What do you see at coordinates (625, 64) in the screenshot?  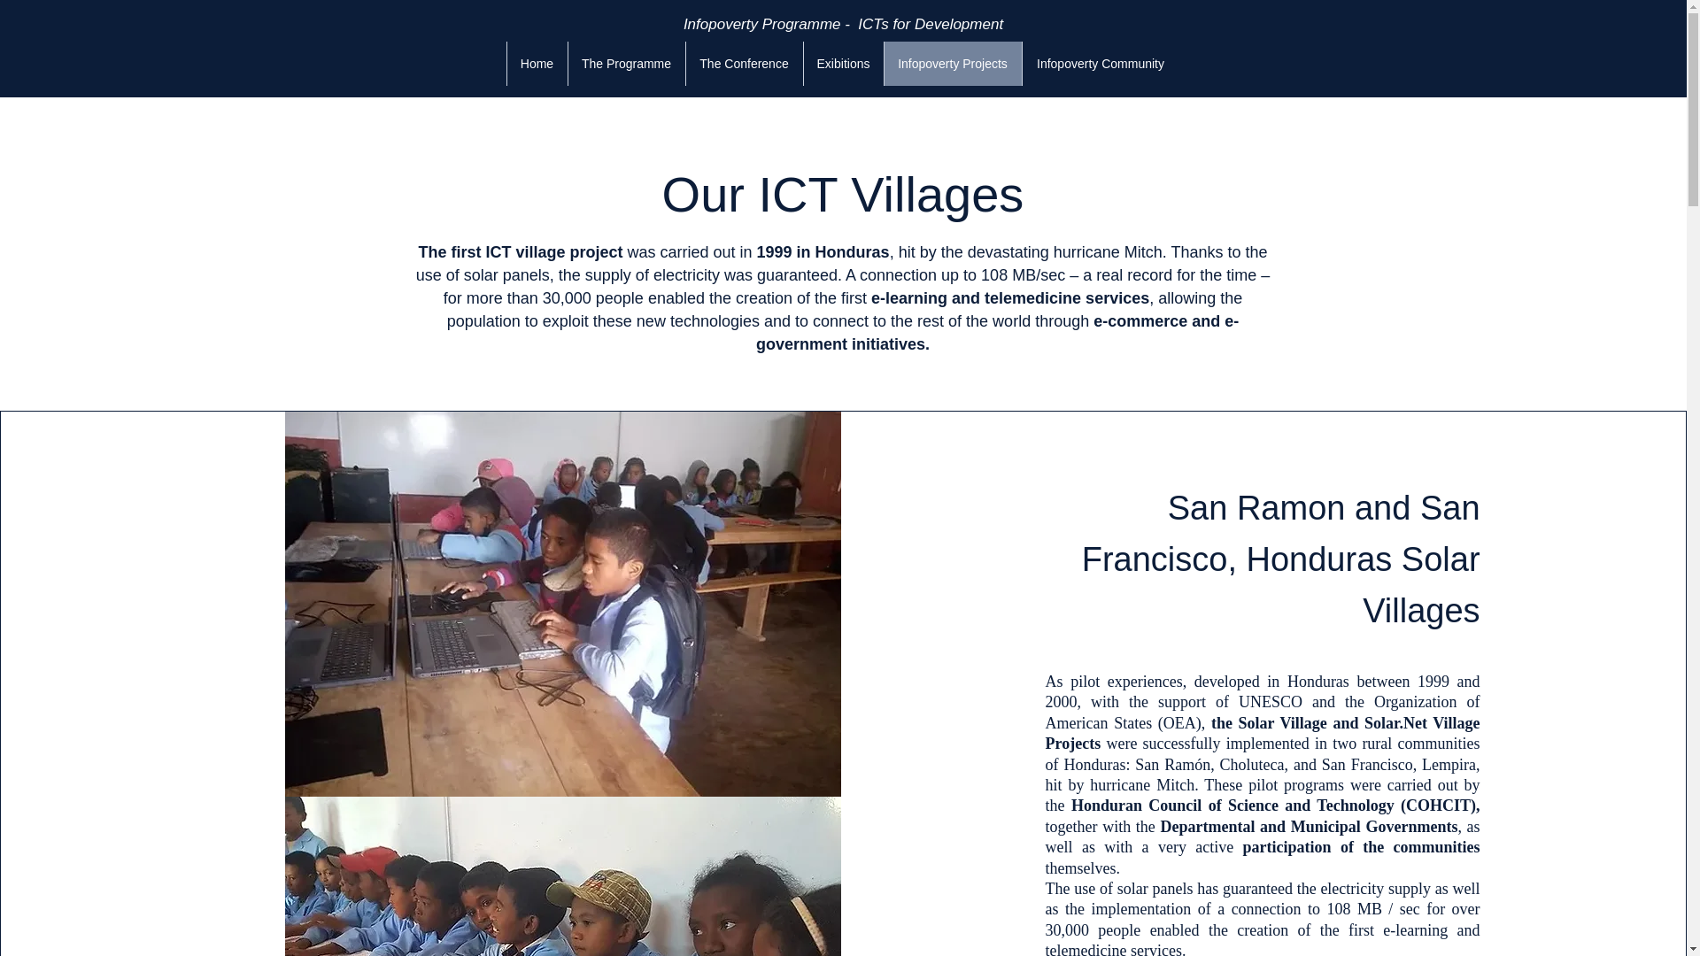 I see `The Programme` at bounding box center [625, 64].